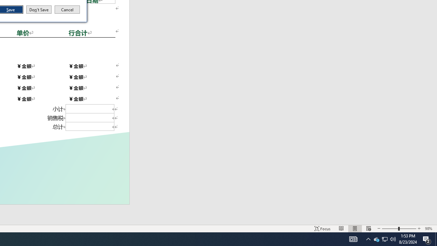  Describe the element at coordinates (322, 228) in the screenshot. I see `User Promoted Notification Area` at that location.